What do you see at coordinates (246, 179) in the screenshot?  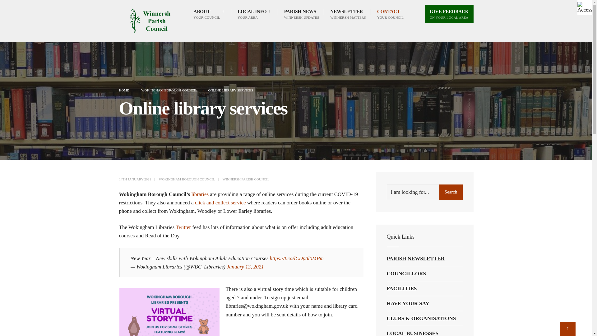 I see `Scroll to top` at bounding box center [246, 179].